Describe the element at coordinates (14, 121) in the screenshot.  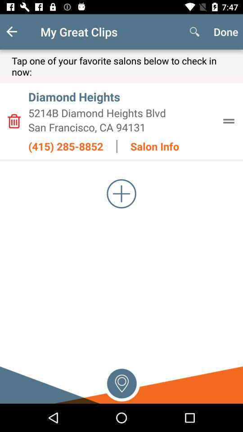
I see `delete information` at that location.